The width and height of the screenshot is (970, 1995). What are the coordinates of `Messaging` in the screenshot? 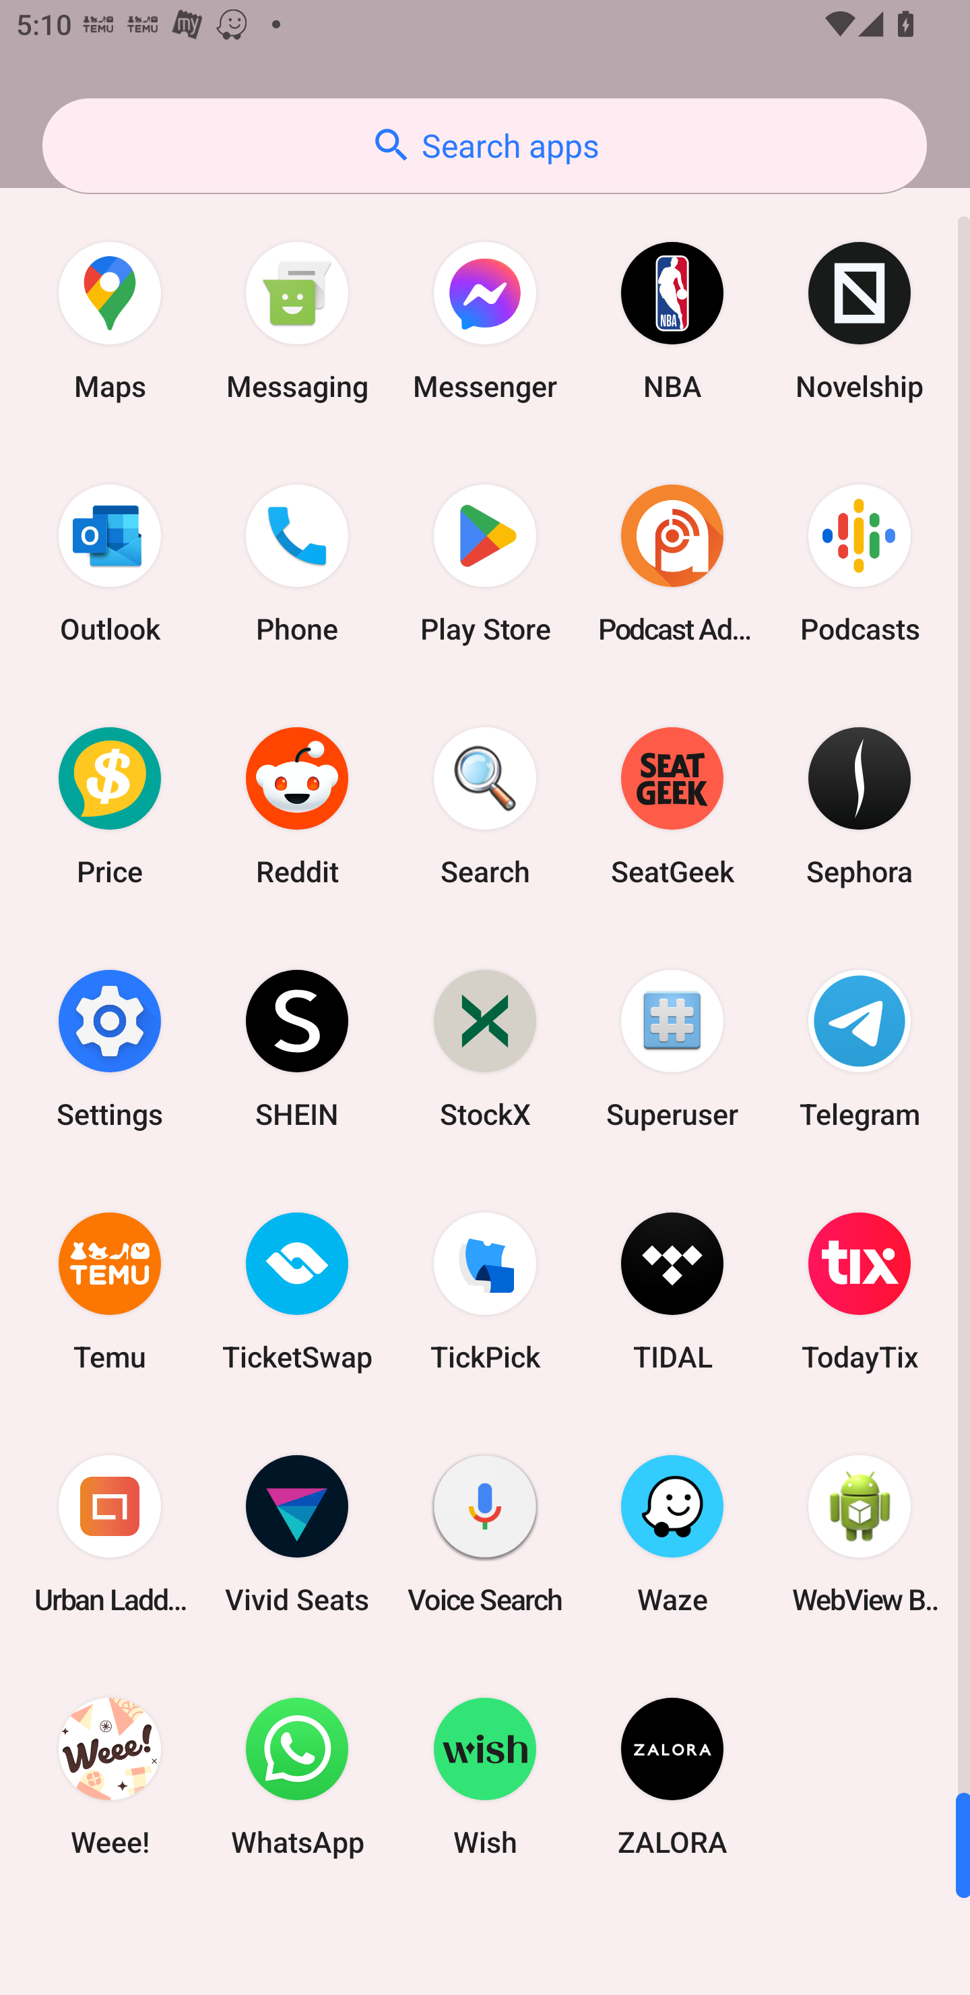 It's located at (297, 321).